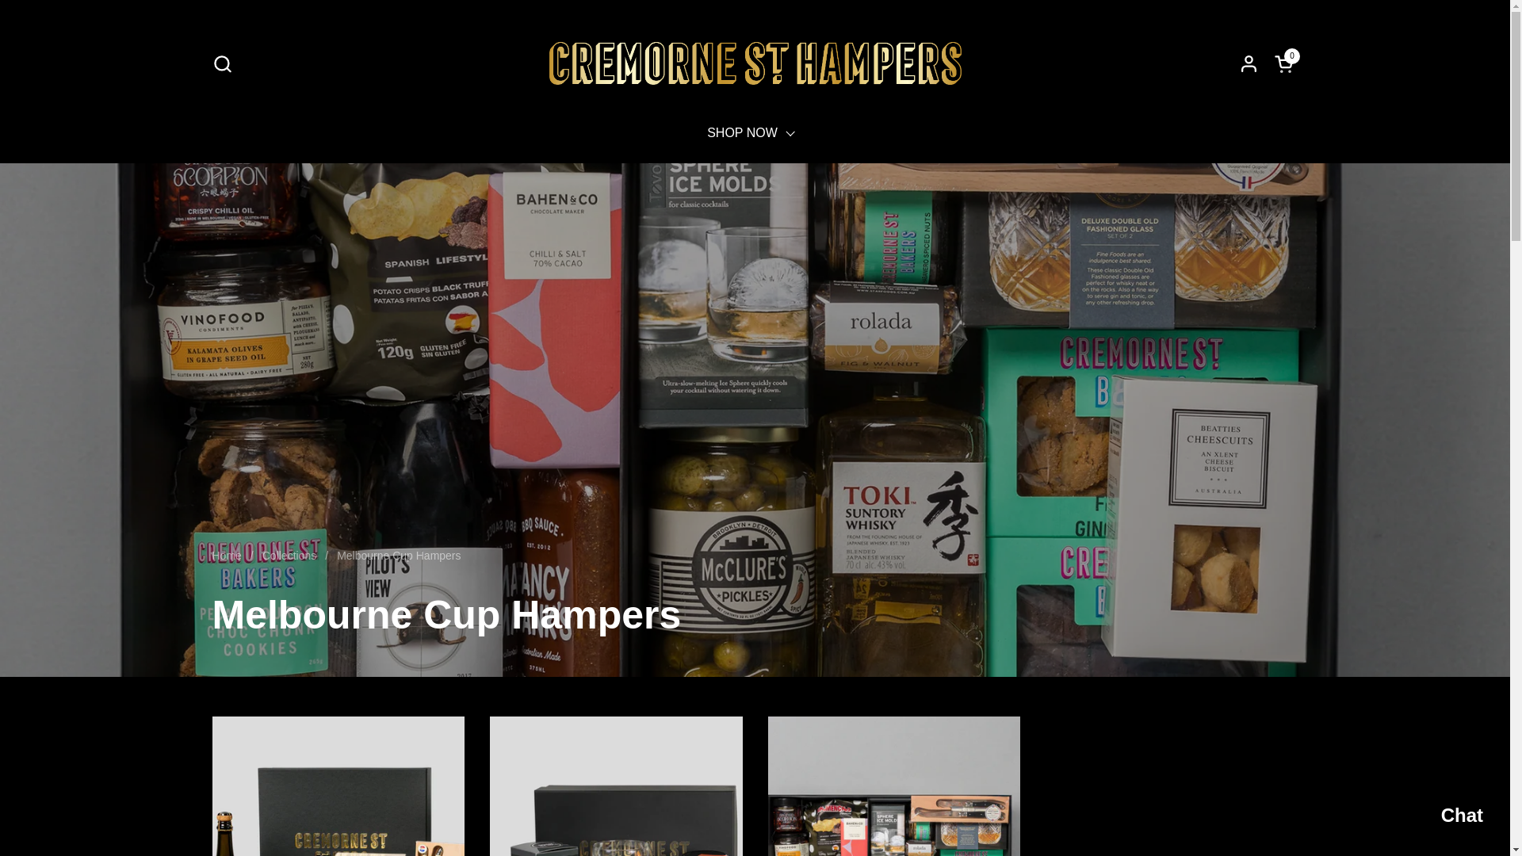 The image size is (1522, 856). What do you see at coordinates (751, 133) in the screenshot?
I see `Open search` at bounding box center [751, 133].